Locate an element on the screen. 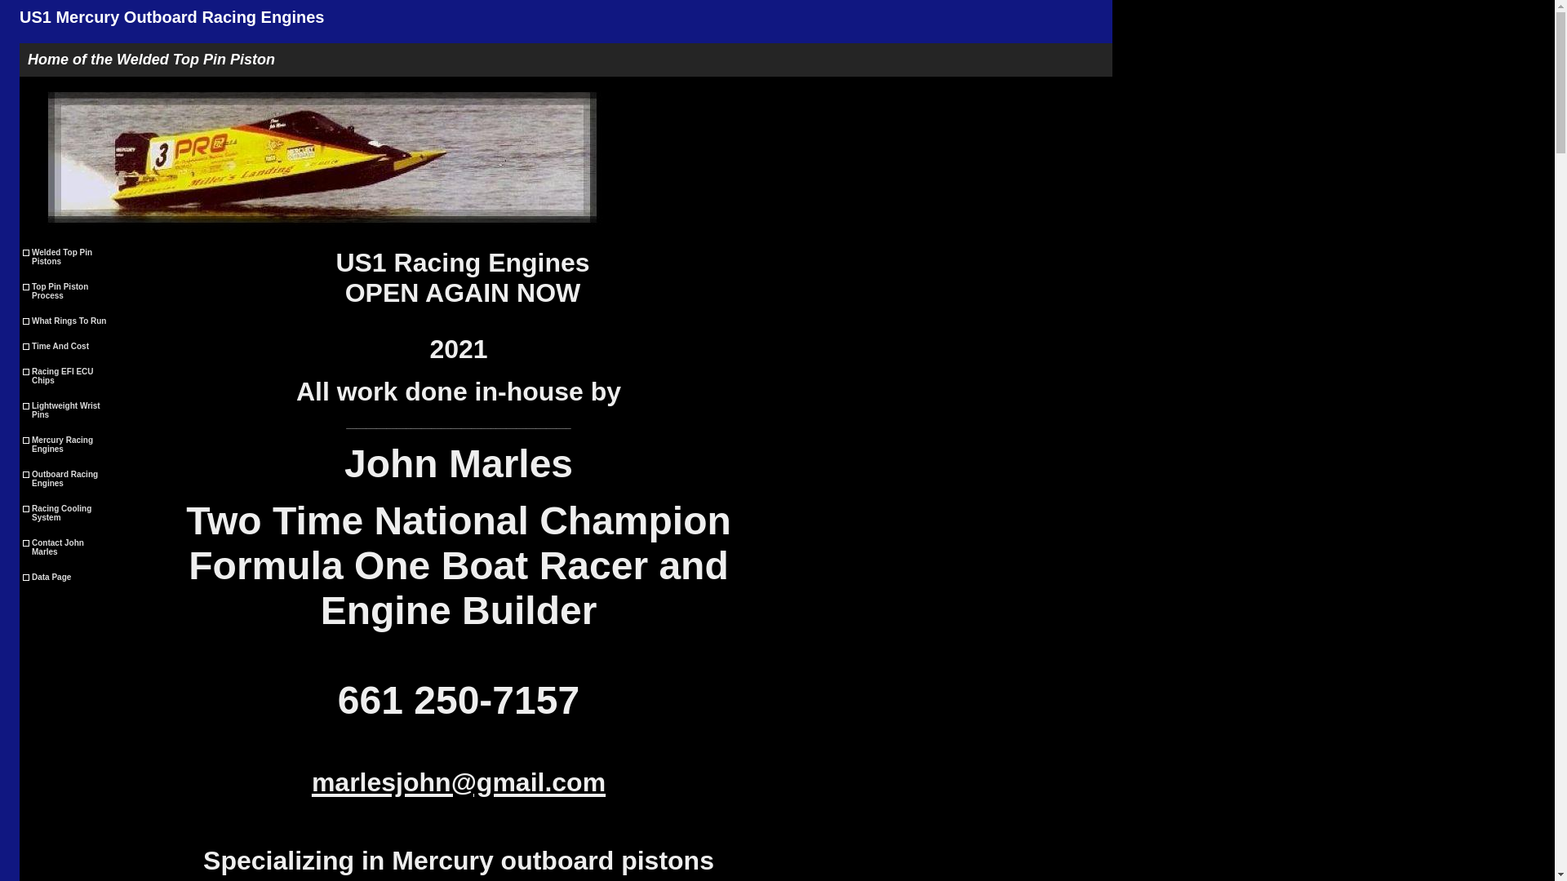  Outboard Racing Engines is located at coordinates (69, 479).